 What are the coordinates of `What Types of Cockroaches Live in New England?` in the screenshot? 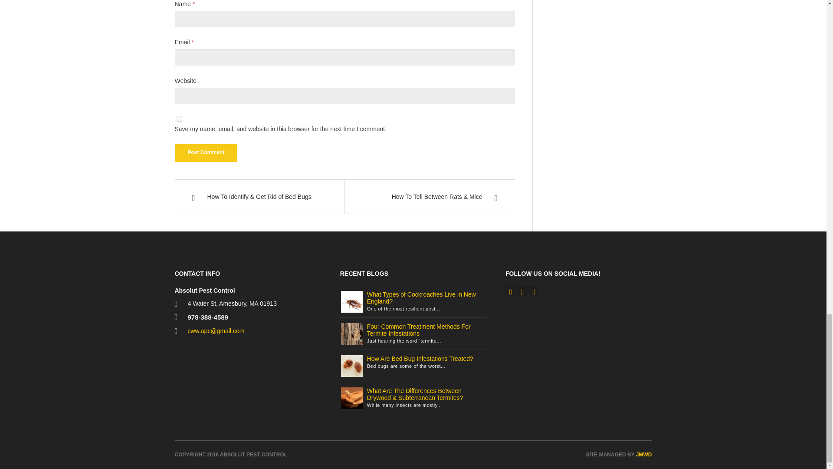 It's located at (351, 301).